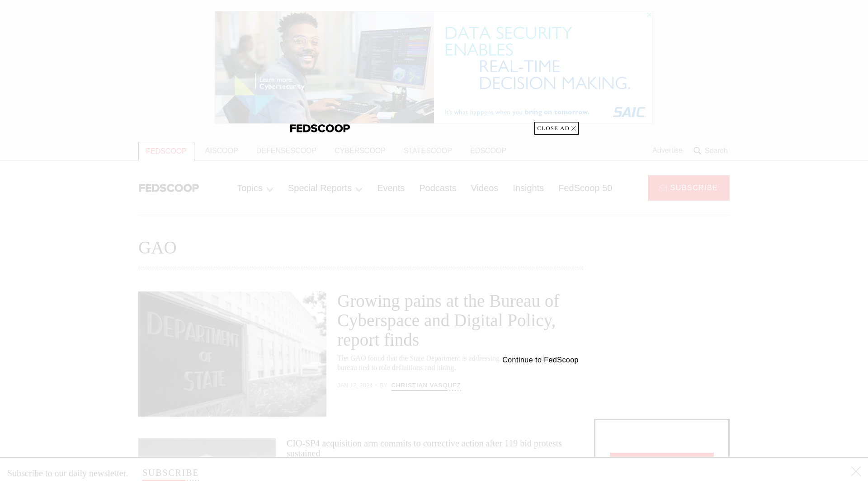  I want to click on FEDSCOOP, so click(166, 151).